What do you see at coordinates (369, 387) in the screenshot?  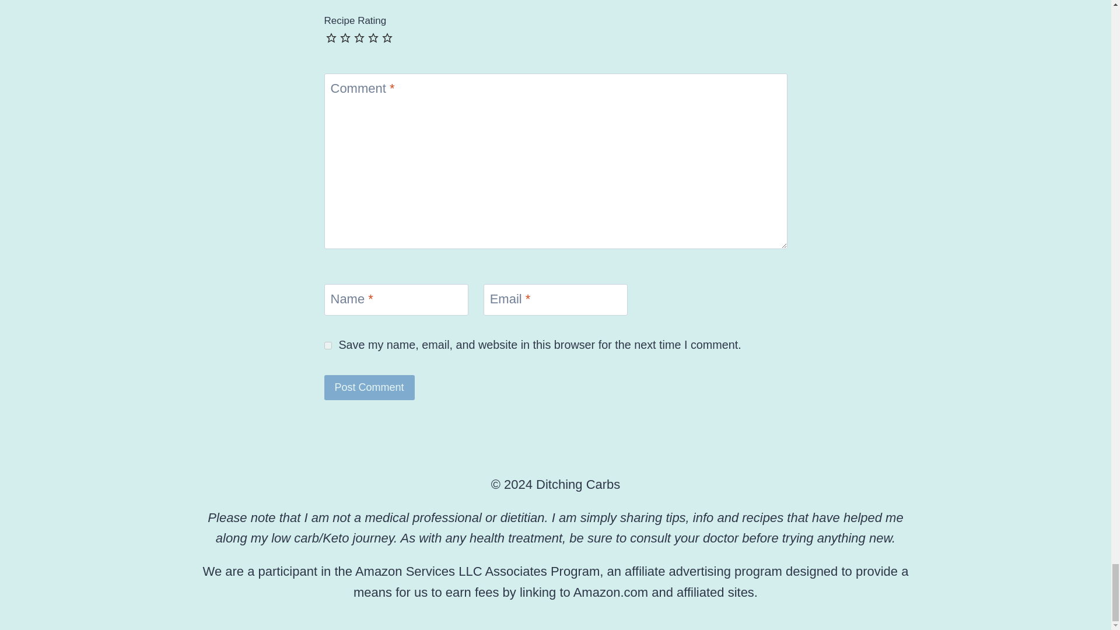 I see `Post Comment` at bounding box center [369, 387].